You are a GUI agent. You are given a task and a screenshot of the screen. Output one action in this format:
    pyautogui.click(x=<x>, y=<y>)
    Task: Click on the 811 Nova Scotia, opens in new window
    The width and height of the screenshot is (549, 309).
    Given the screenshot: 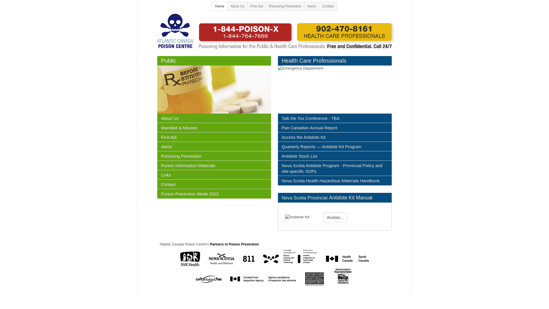 What is the action you would take?
    pyautogui.click(x=249, y=259)
    